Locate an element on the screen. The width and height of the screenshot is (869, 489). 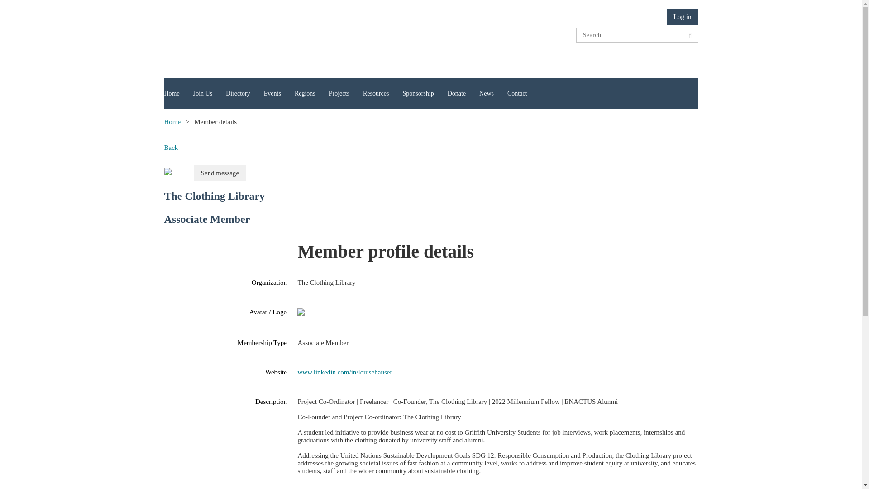
News is located at coordinates (493, 94).